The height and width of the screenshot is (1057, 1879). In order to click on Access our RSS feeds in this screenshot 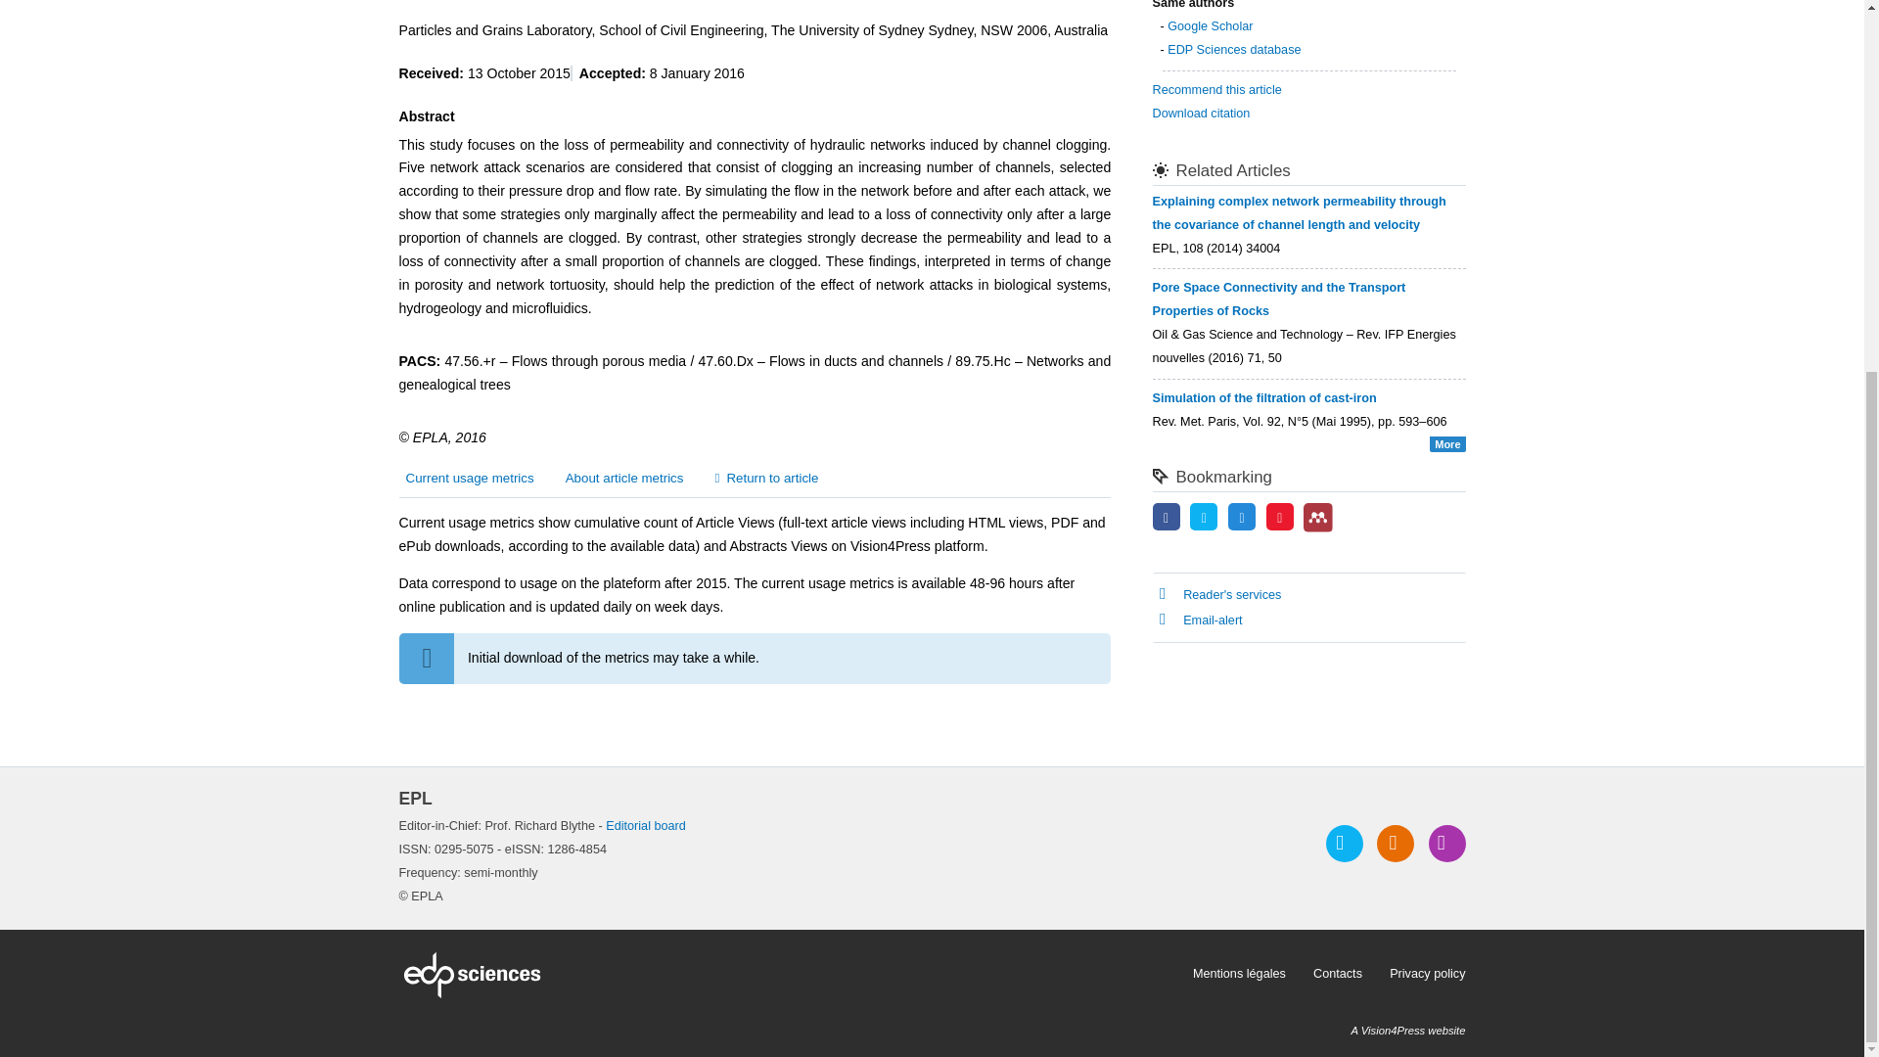, I will do `click(1396, 844)`.